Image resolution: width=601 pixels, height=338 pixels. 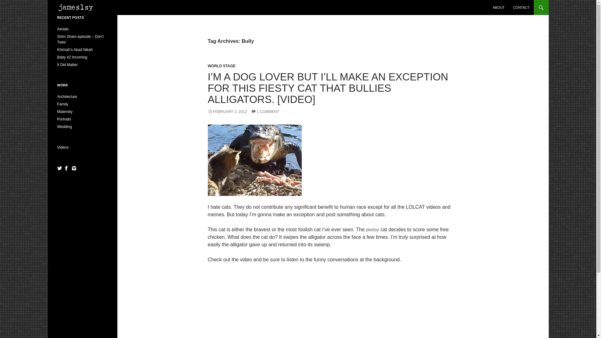 What do you see at coordinates (78, 8) in the screenshot?
I see `jameslsy Photography` at bounding box center [78, 8].